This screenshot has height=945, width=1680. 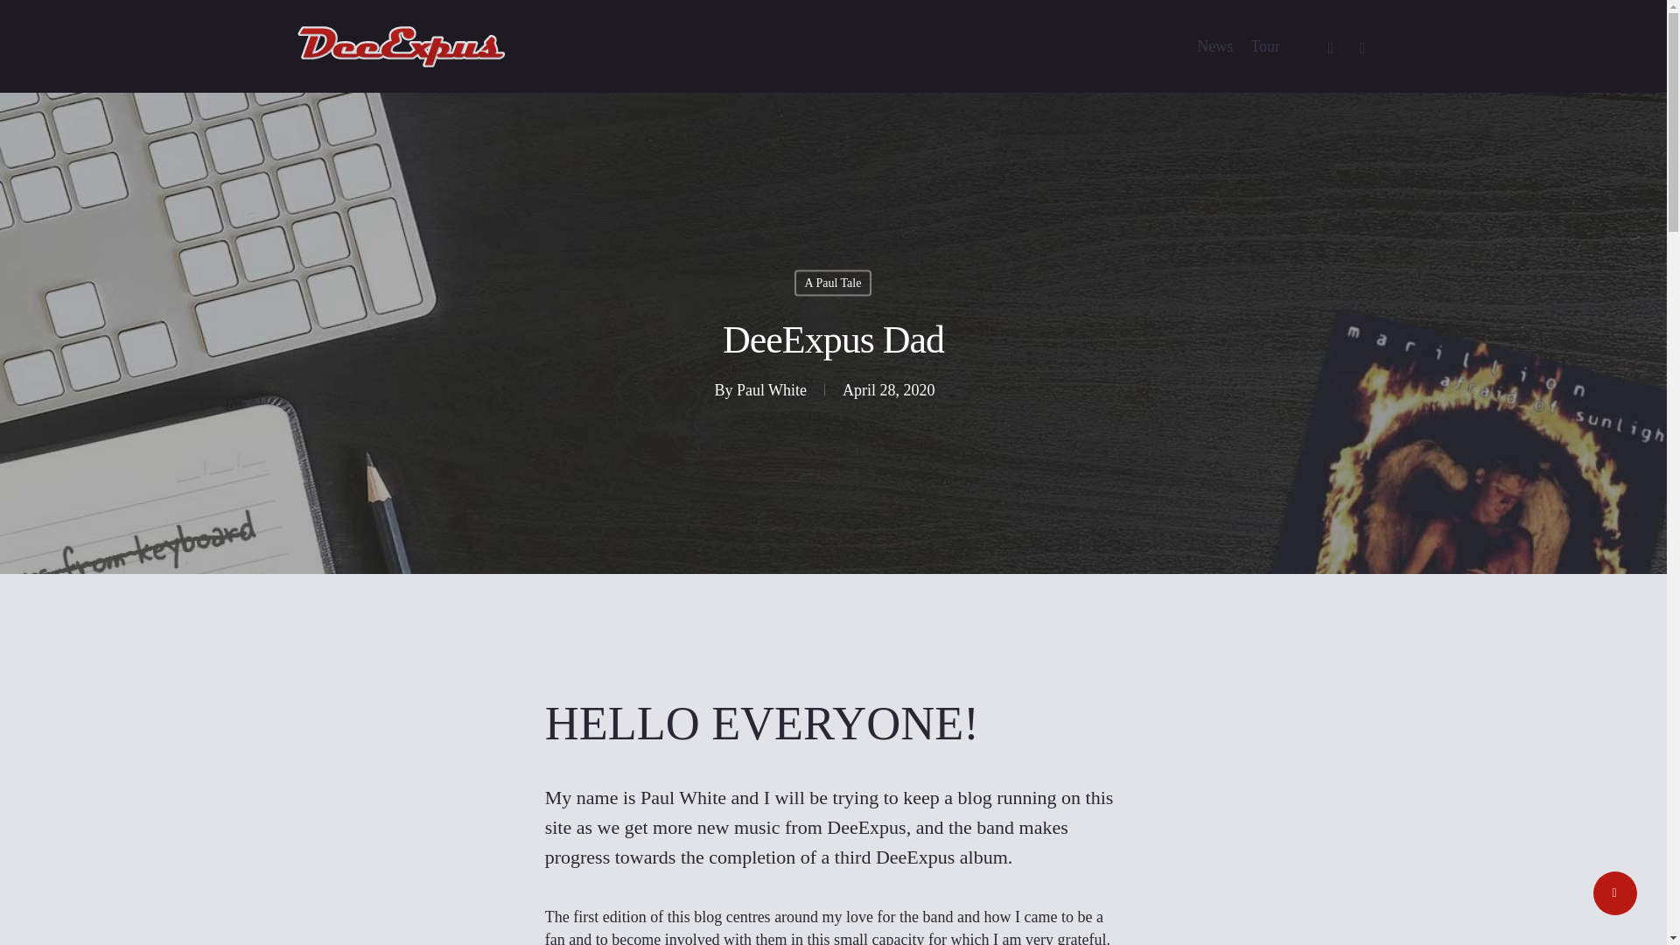 What do you see at coordinates (1214, 45) in the screenshot?
I see `News` at bounding box center [1214, 45].